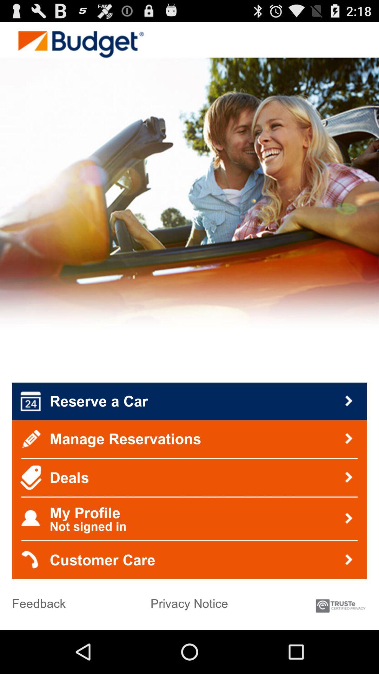 The height and width of the screenshot is (674, 379). Describe the element at coordinates (340, 602) in the screenshot. I see `turn on icon next to the privacy notice icon` at that location.